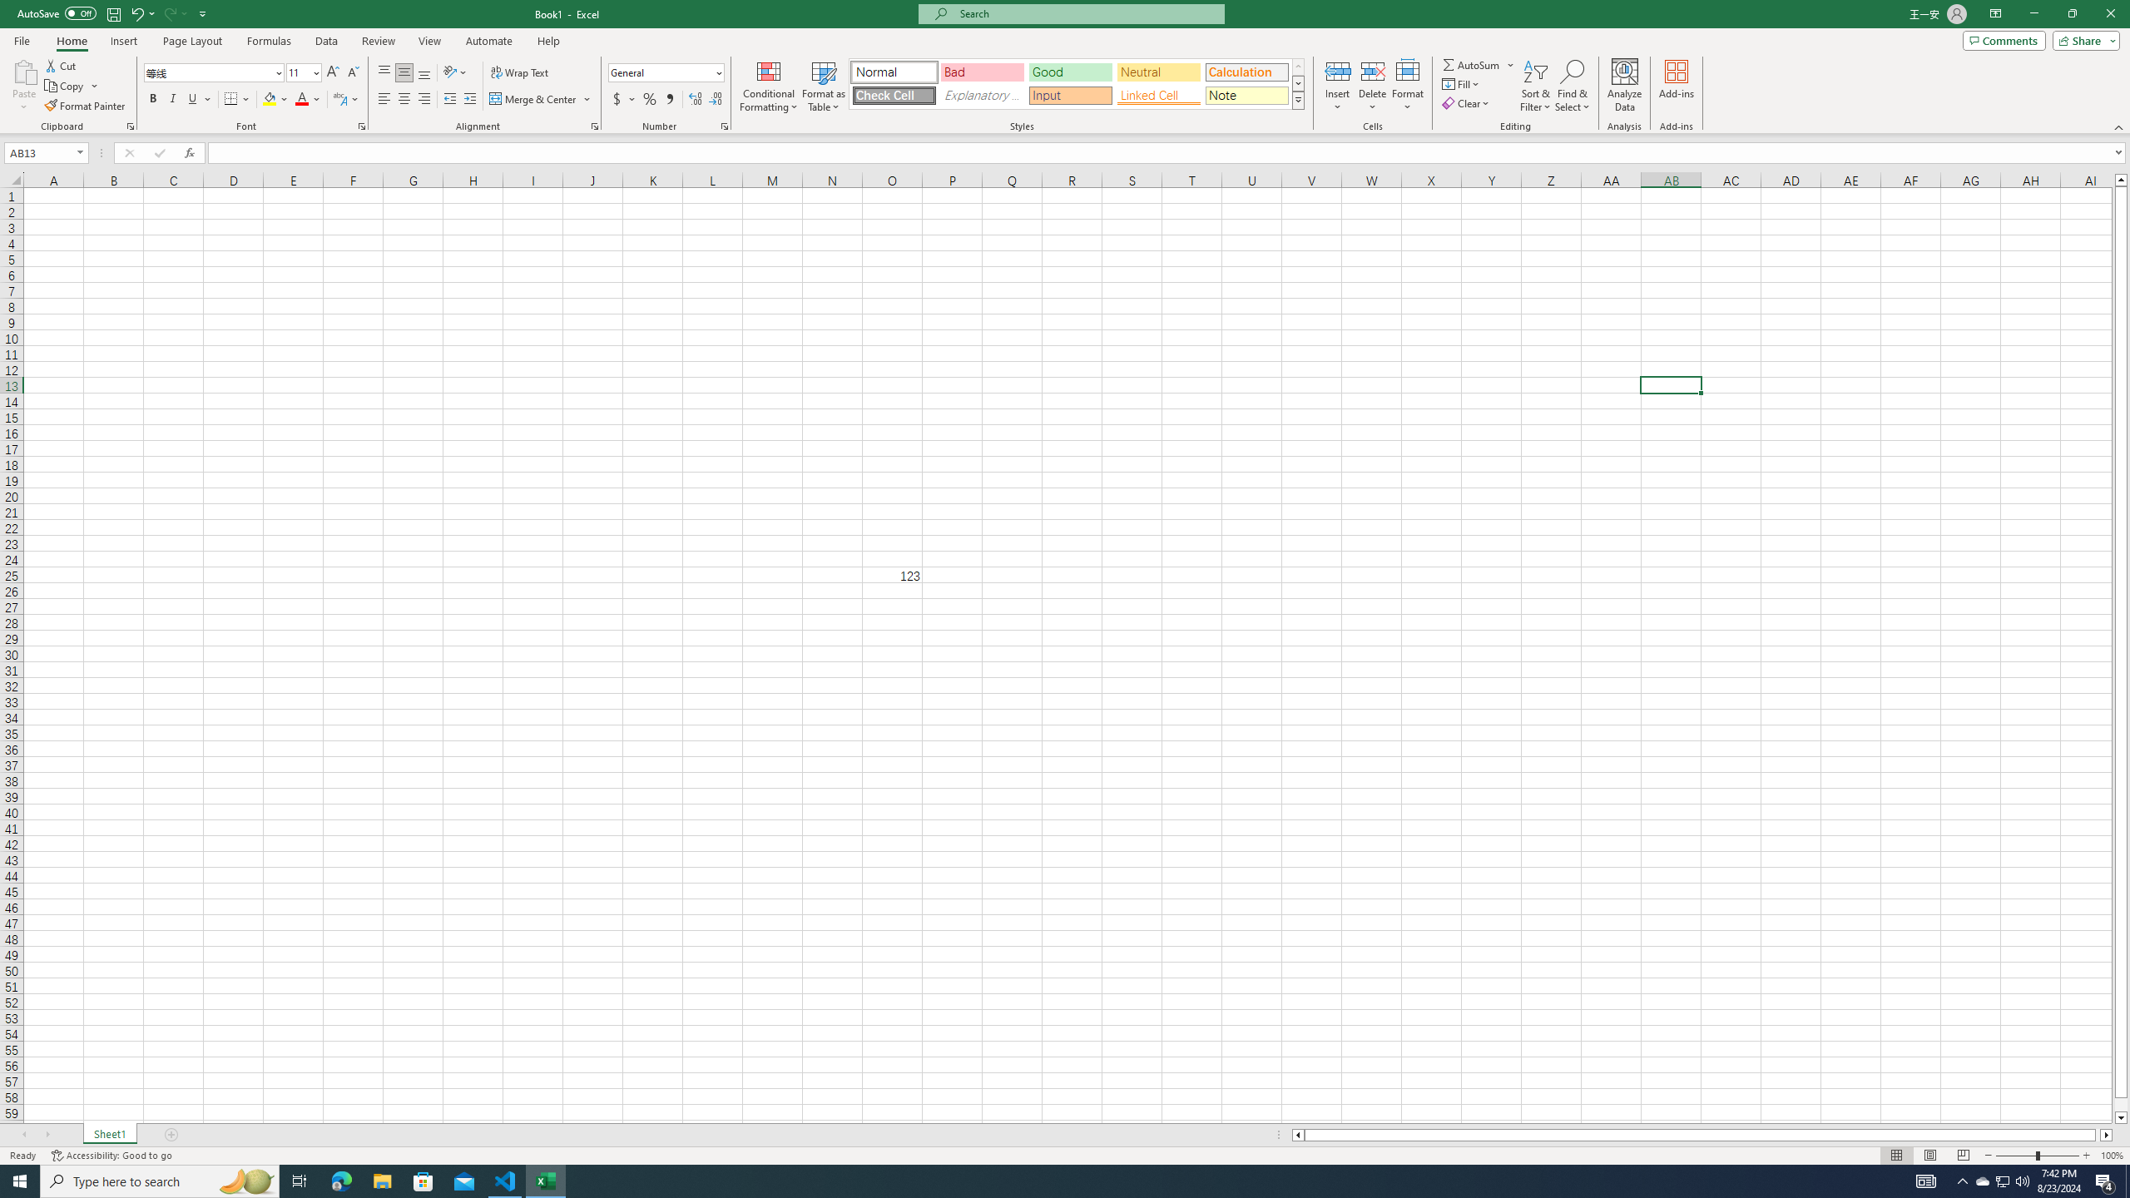  I want to click on Conditional Formatting, so click(769, 86).